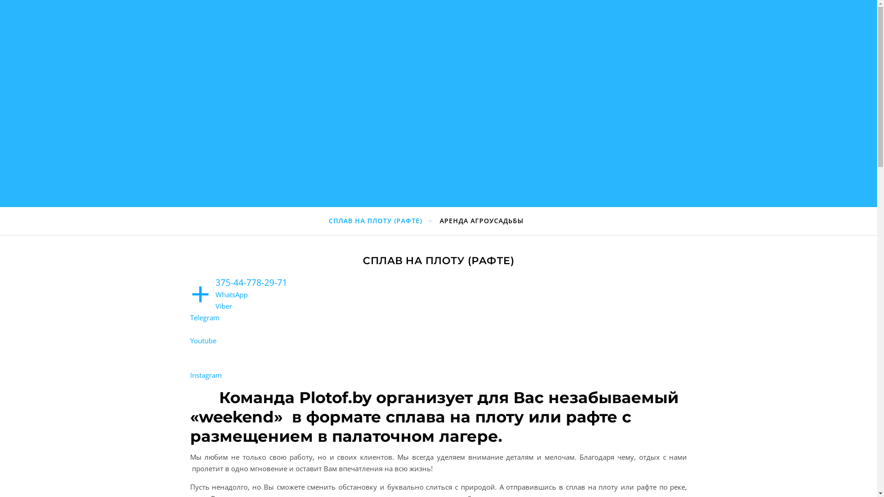 This screenshot has width=884, height=497. I want to click on +375-44-778-29-71, so click(251, 283).